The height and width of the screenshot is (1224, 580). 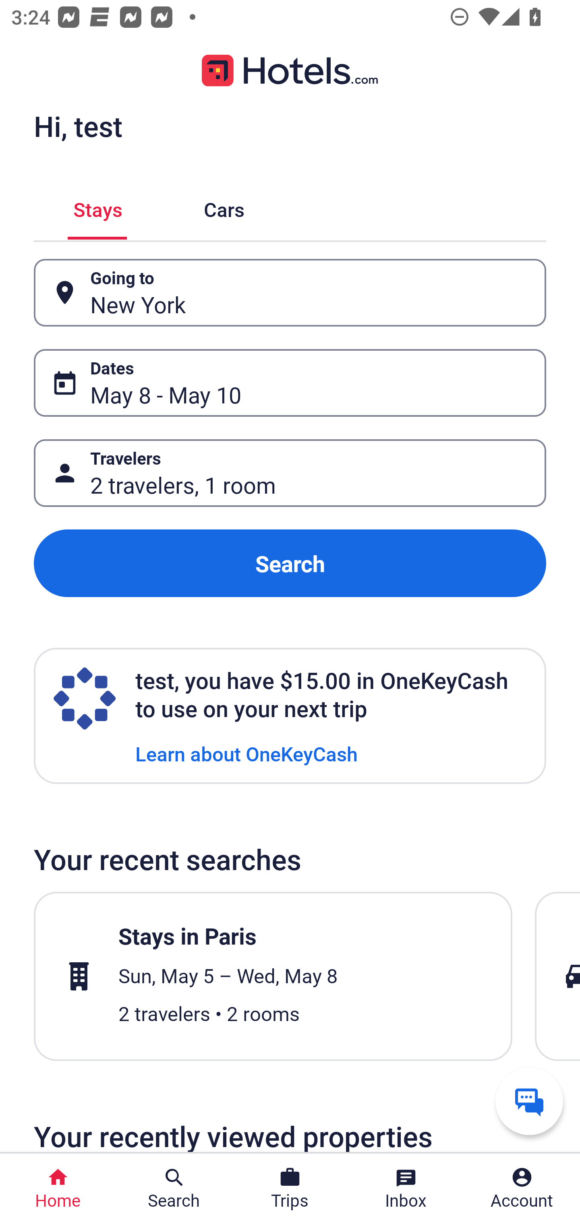 What do you see at coordinates (246, 753) in the screenshot?
I see `Learn about OneKeyCash Learn about OneKeyCash Link` at bounding box center [246, 753].